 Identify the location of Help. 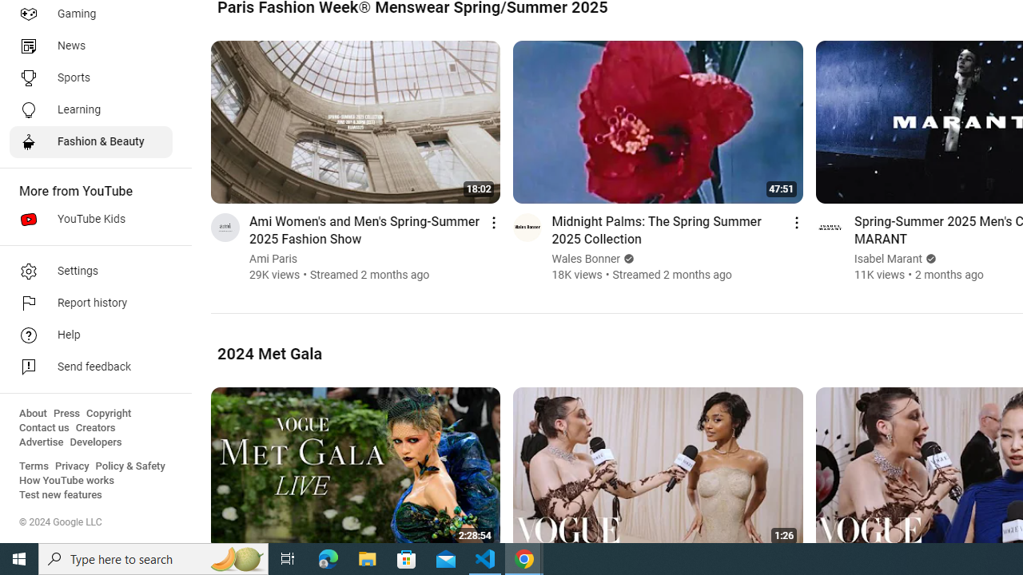
(91, 335).